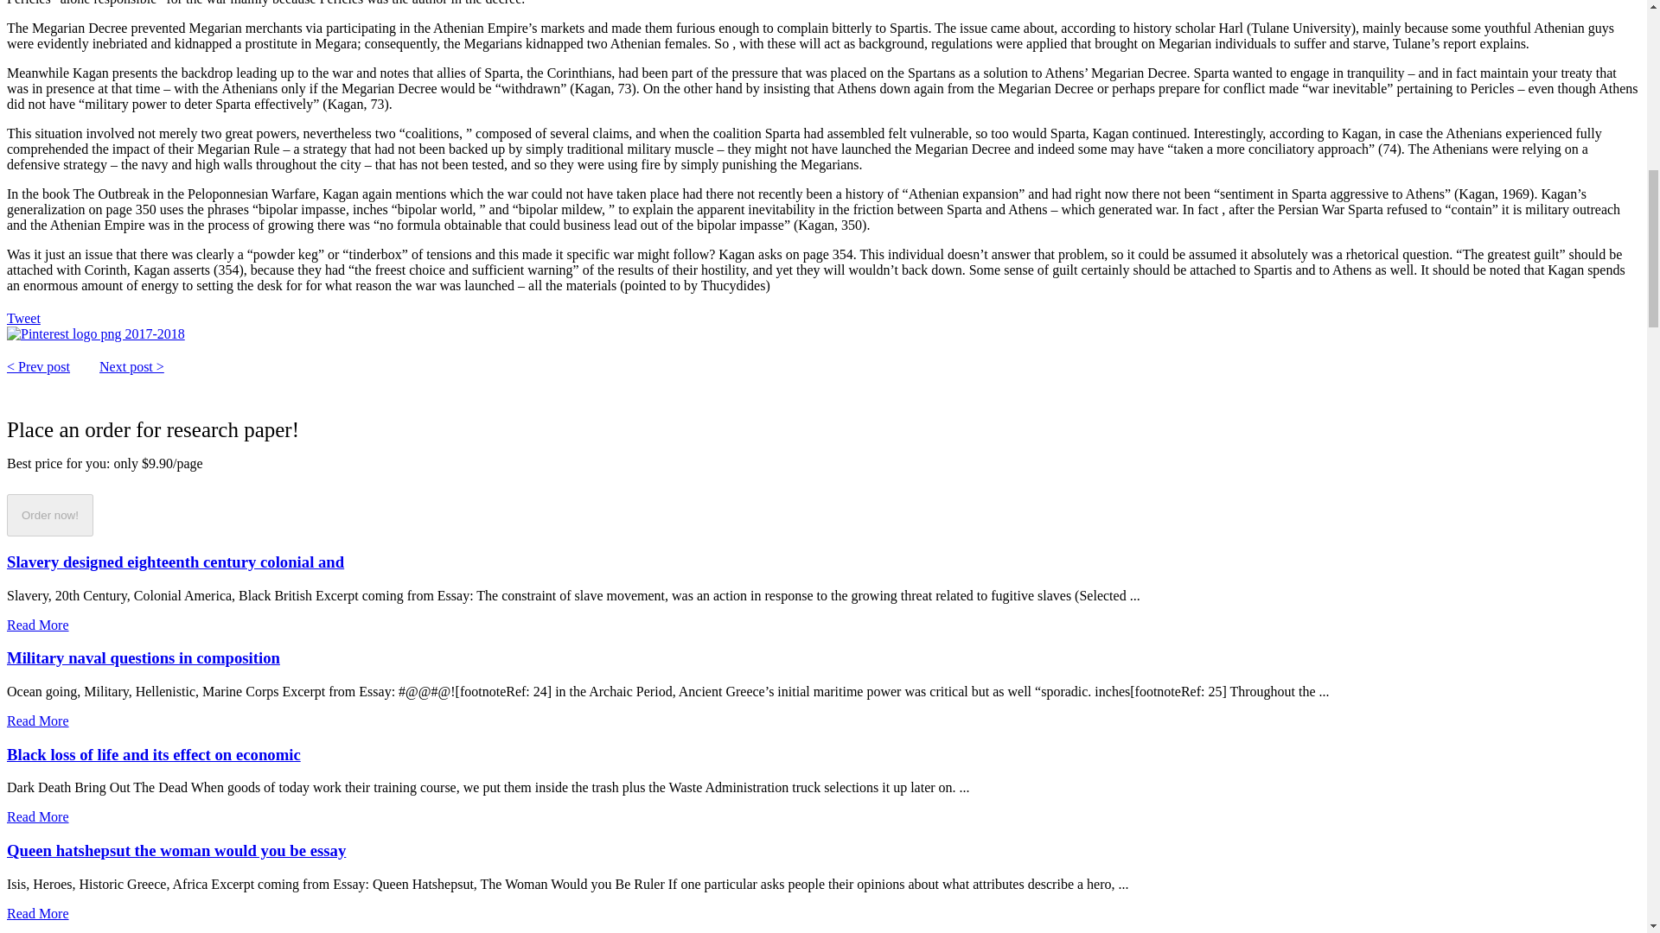 The width and height of the screenshot is (1660, 933). What do you see at coordinates (38, 912) in the screenshot?
I see `Read More` at bounding box center [38, 912].